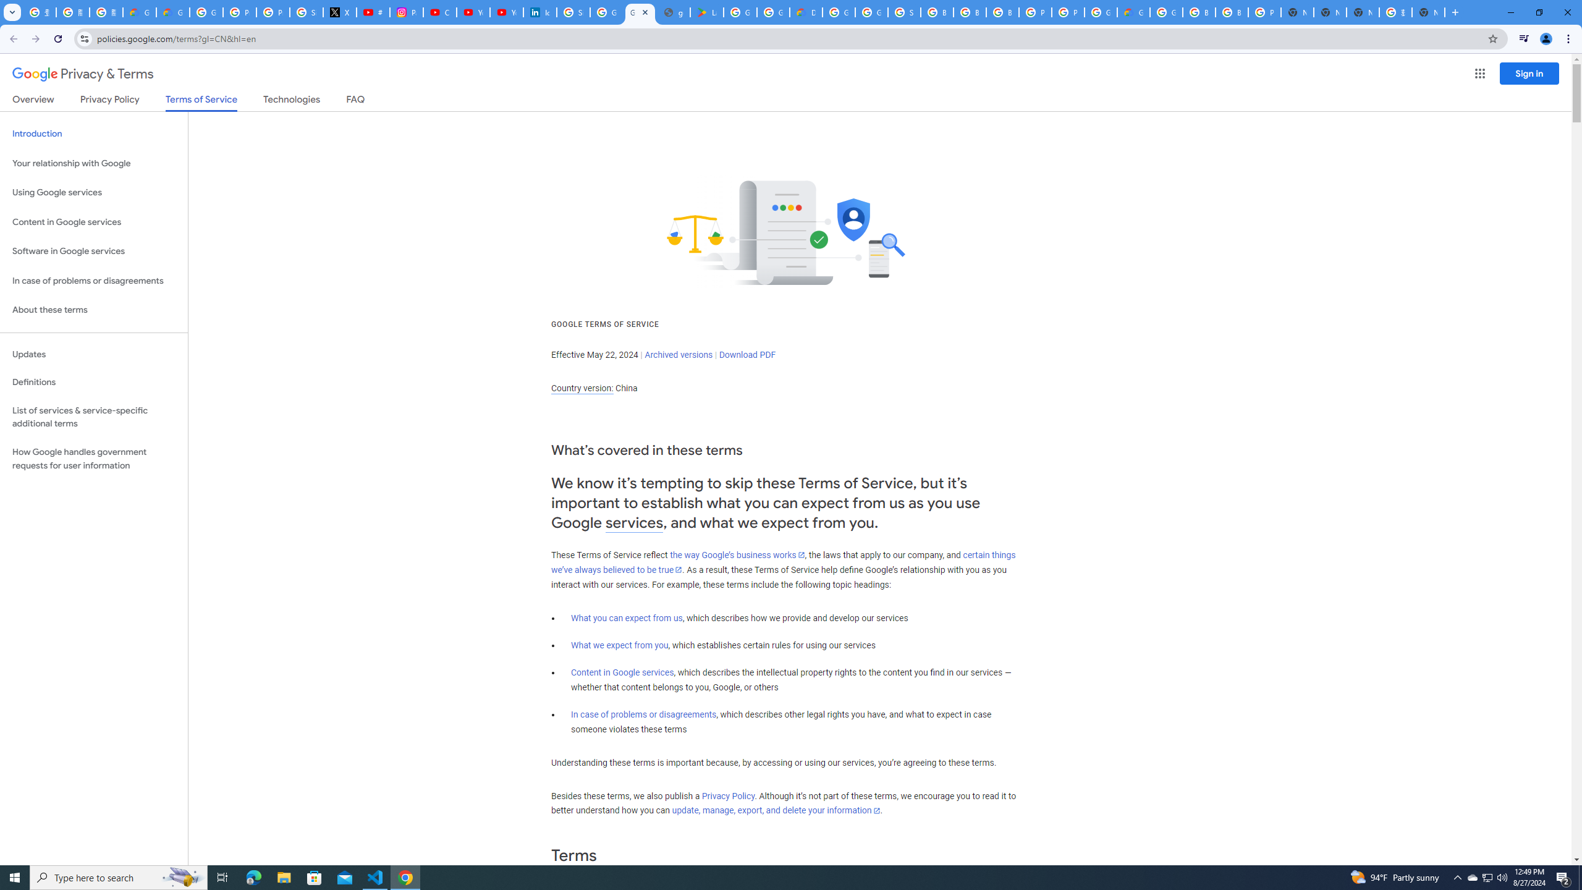 Image resolution: width=1582 pixels, height=890 pixels. What do you see at coordinates (139, 12) in the screenshot?
I see `Google Cloud Privacy Notice` at bounding box center [139, 12].